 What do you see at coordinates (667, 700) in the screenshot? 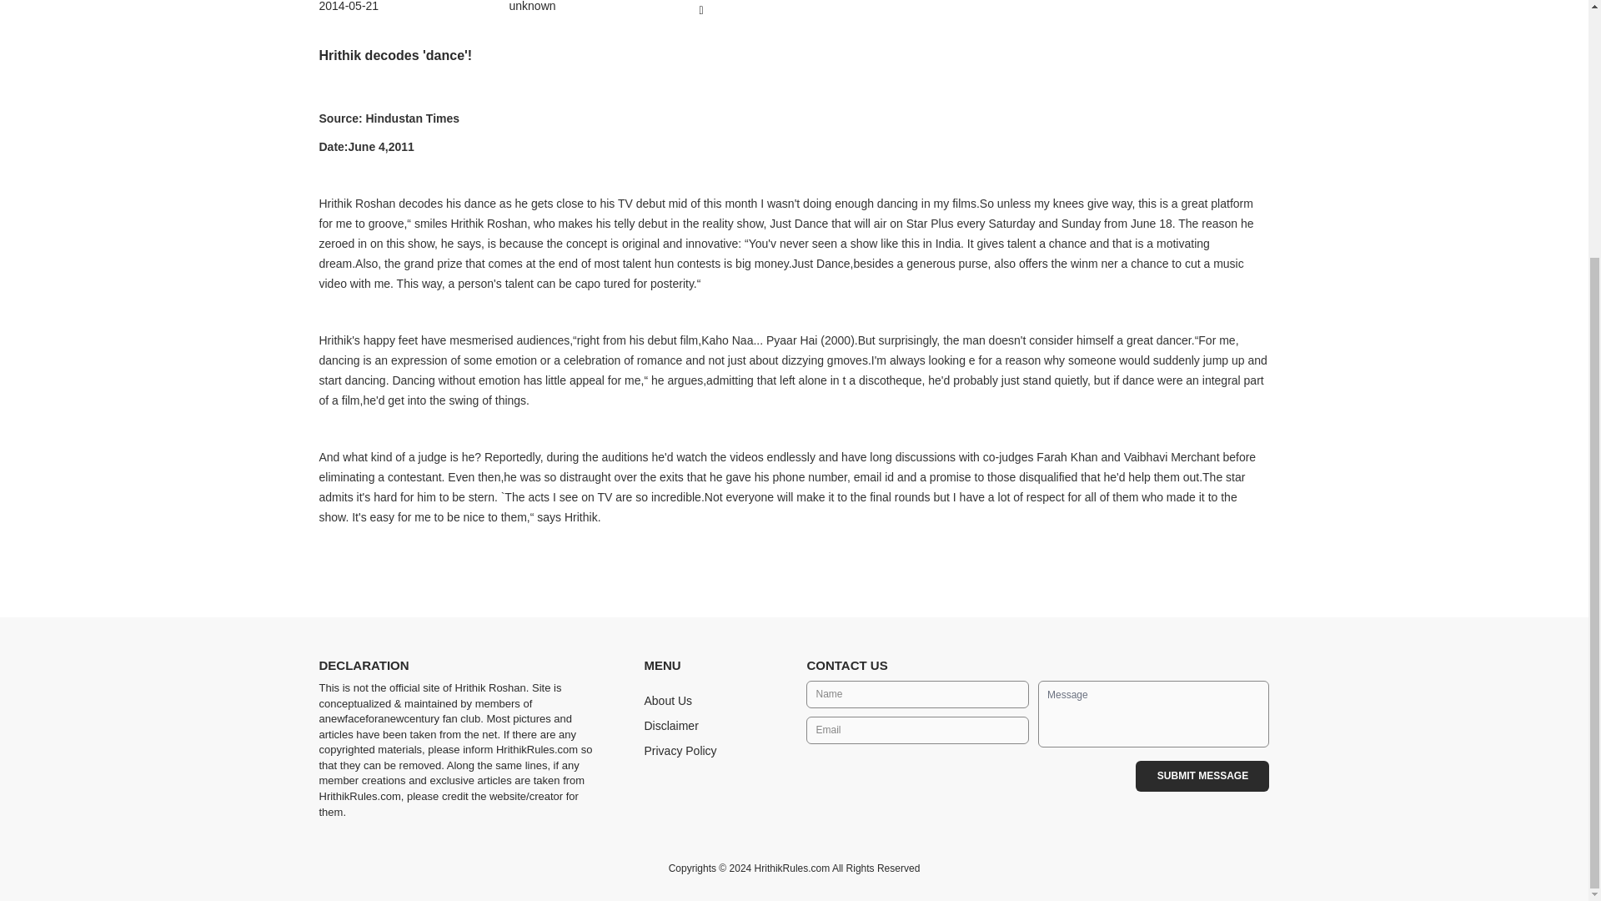
I see `About Us` at bounding box center [667, 700].